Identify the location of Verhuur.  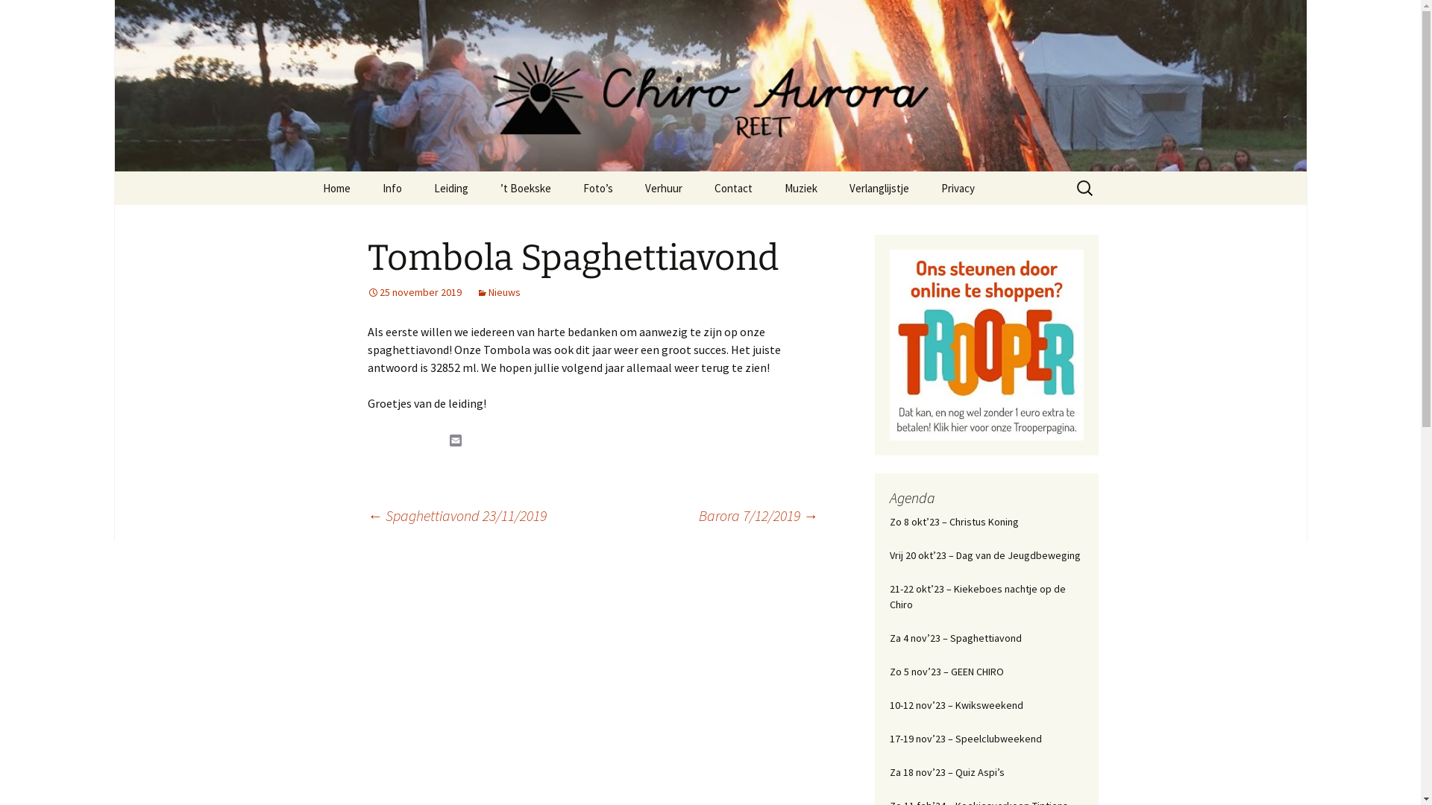
(663, 188).